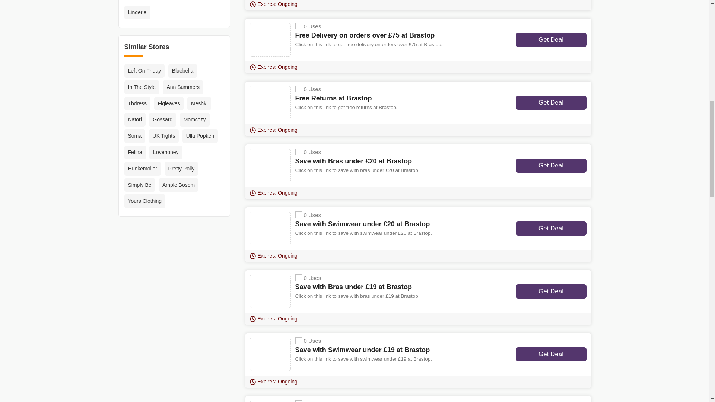 The width and height of the screenshot is (715, 402). Describe the element at coordinates (162, 120) in the screenshot. I see `Gossard` at that location.